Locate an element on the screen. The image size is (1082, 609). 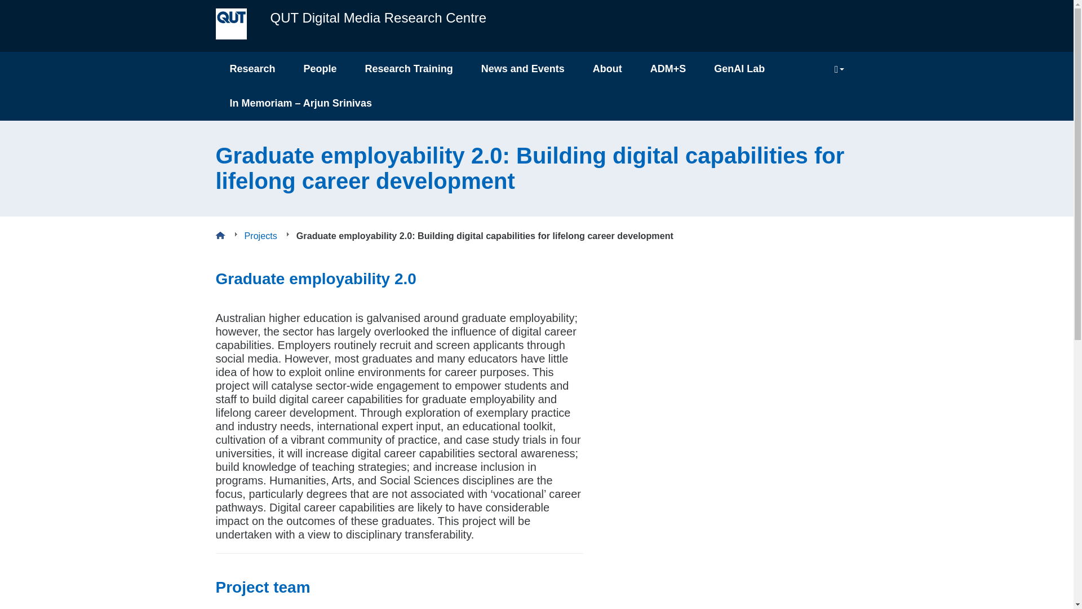
News and Events is located at coordinates (523, 69).